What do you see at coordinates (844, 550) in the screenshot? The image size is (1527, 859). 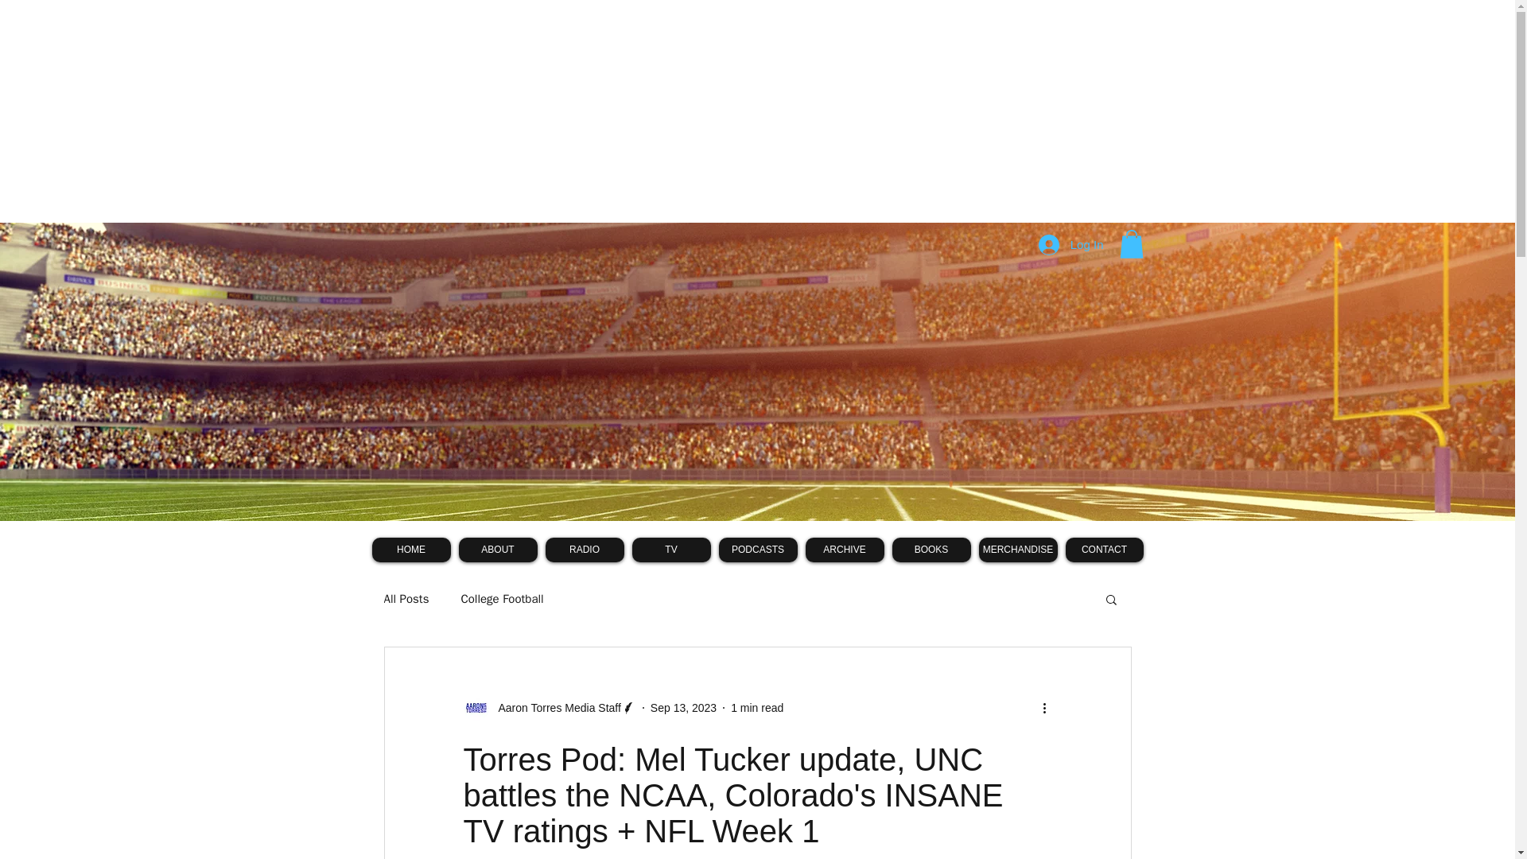 I see `ARCHIVE` at bounding box center [844, 550].